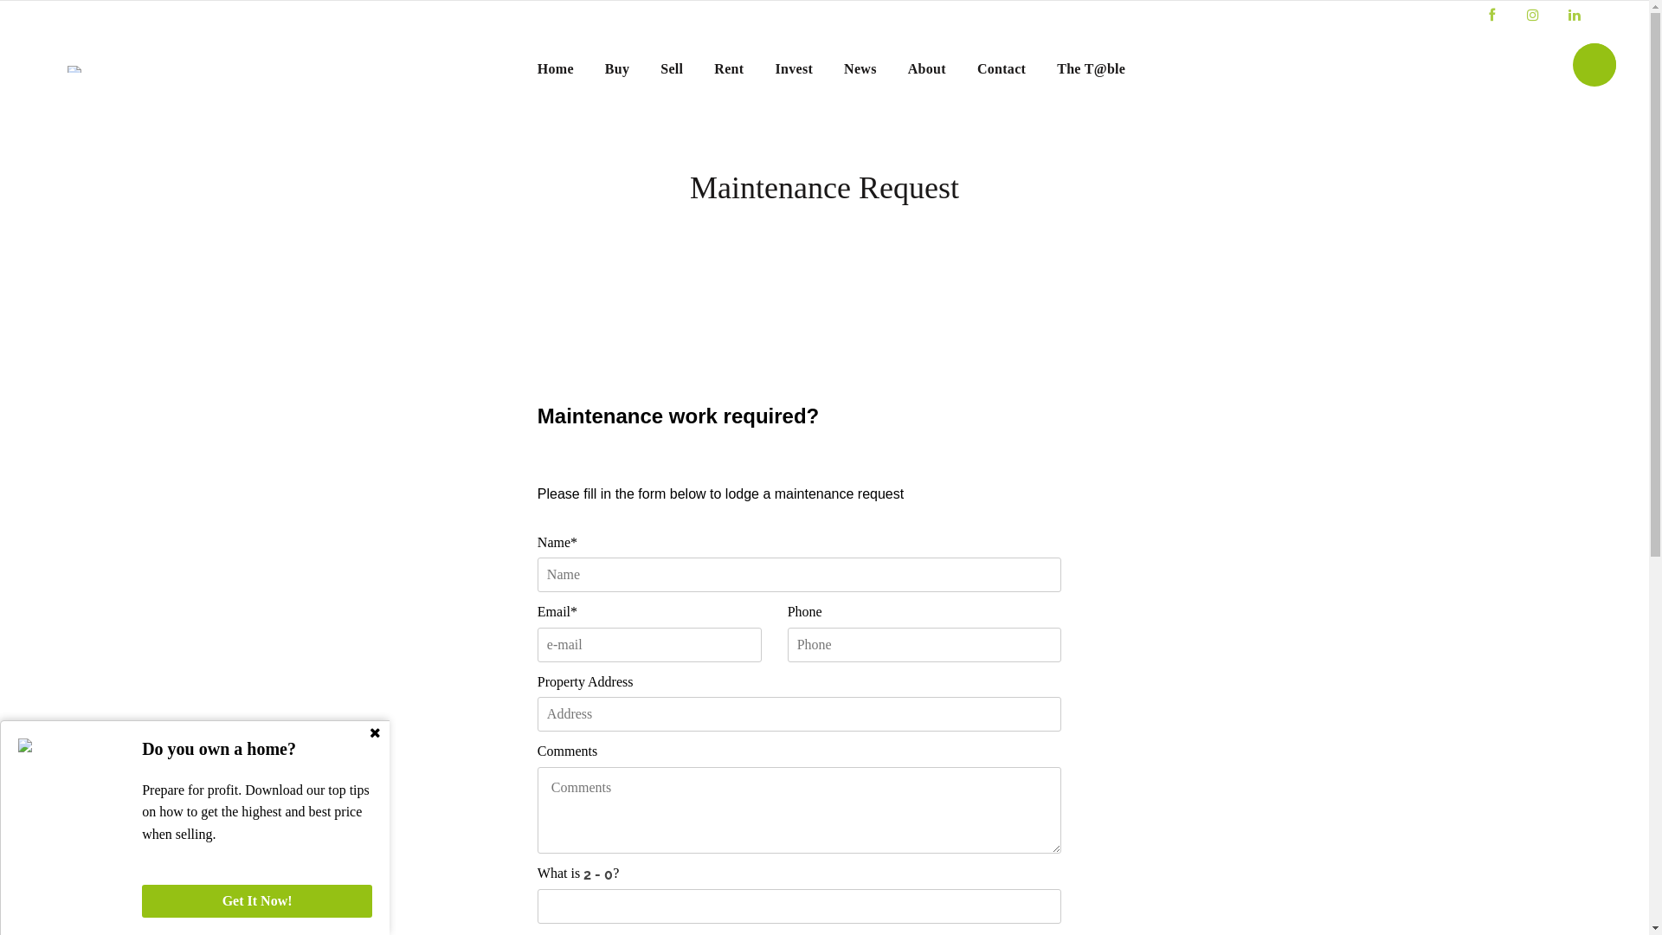  What do you see at coordinates (794, 69) in the screenshot?
I see `Invest` at bounding box center [794, 69].